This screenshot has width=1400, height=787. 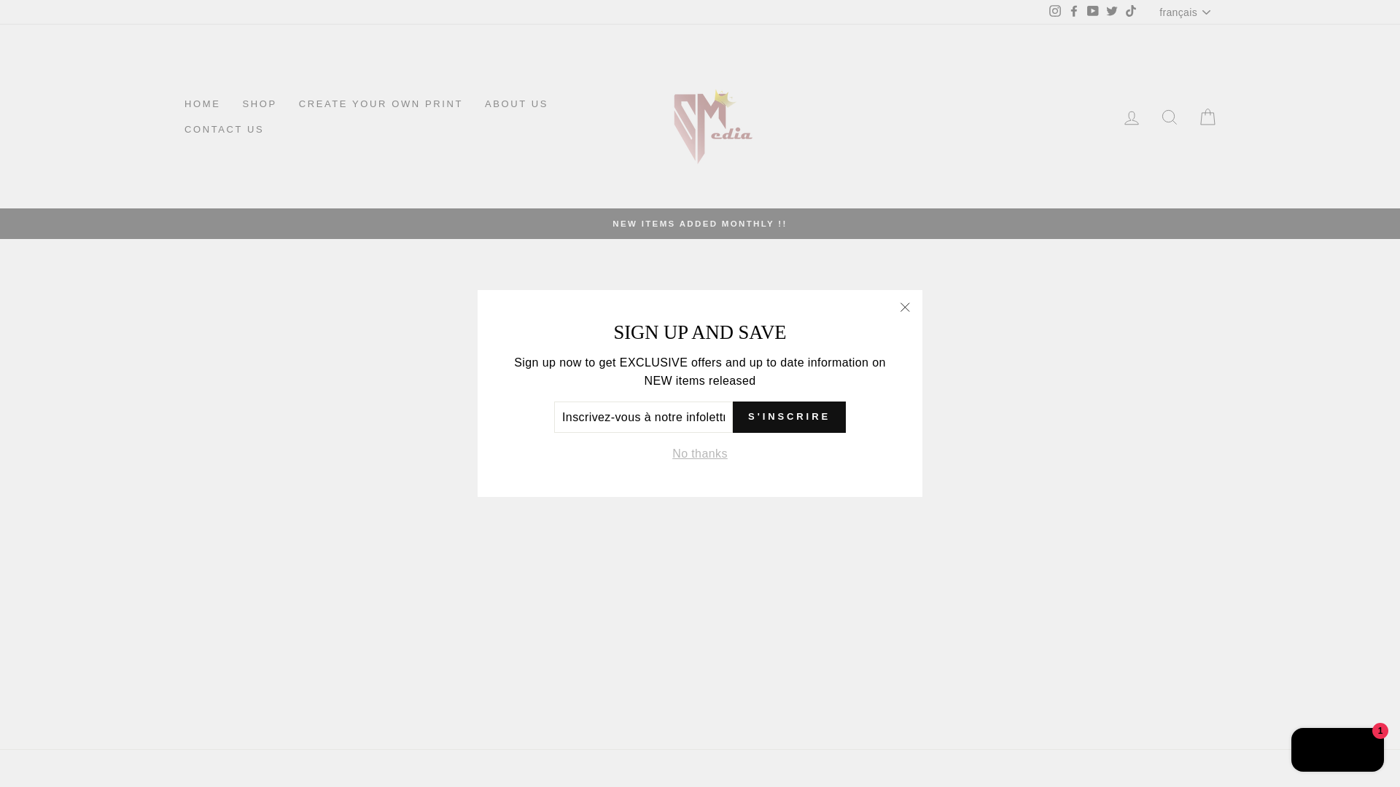 What do you see at coordinates (1170, 117) in the screenshot?
I see `RECHERCHER` at bounding box center [1170, 117].